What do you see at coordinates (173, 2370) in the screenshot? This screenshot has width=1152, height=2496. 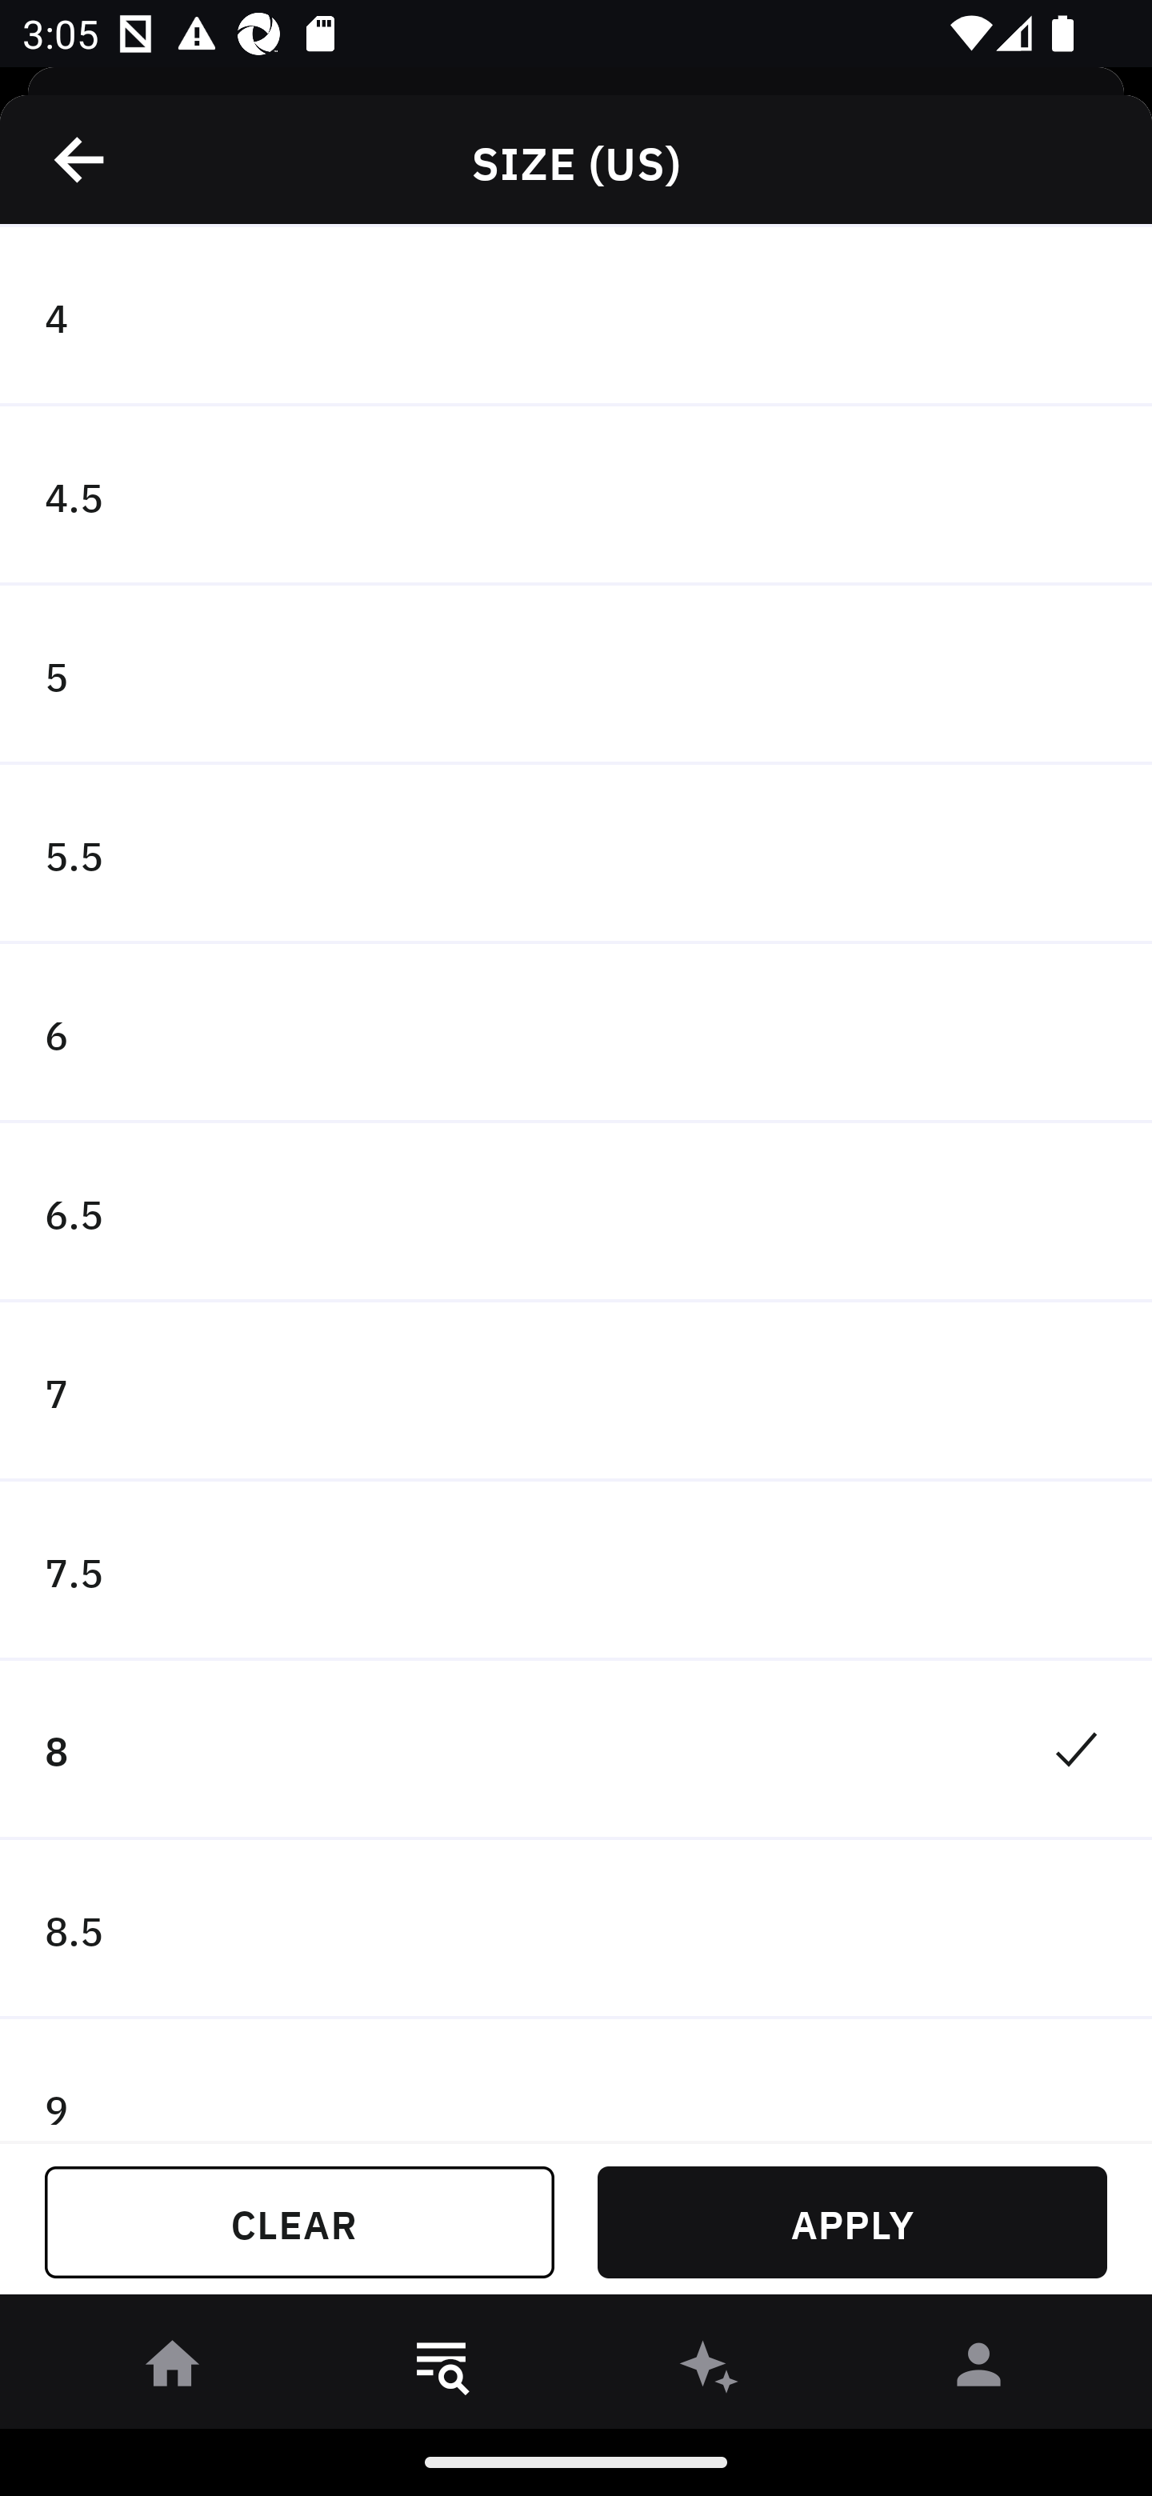 I see `󰋜` at bounding box center [173, 2370].